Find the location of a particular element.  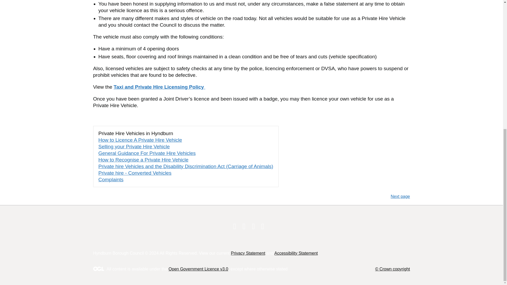

Accessibility Statement is located at coordinates (296, 253).